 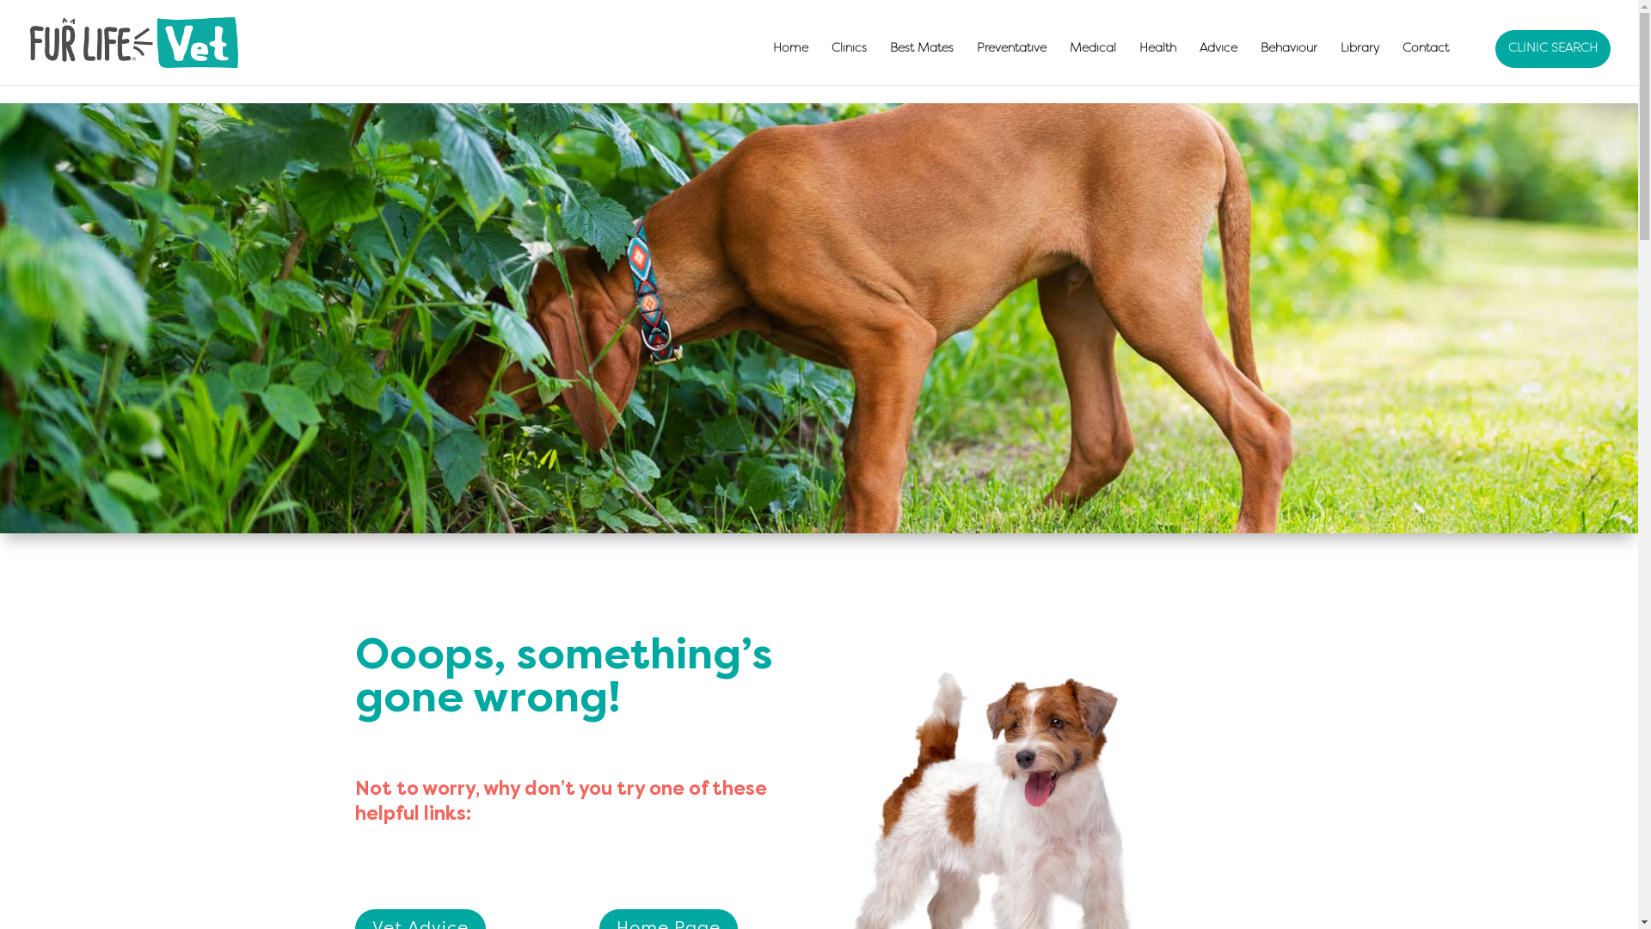 What do you see at coordinates (1289, 64) in the screenshot?
I see `Behaviour` at bounding box center [1289, 64].